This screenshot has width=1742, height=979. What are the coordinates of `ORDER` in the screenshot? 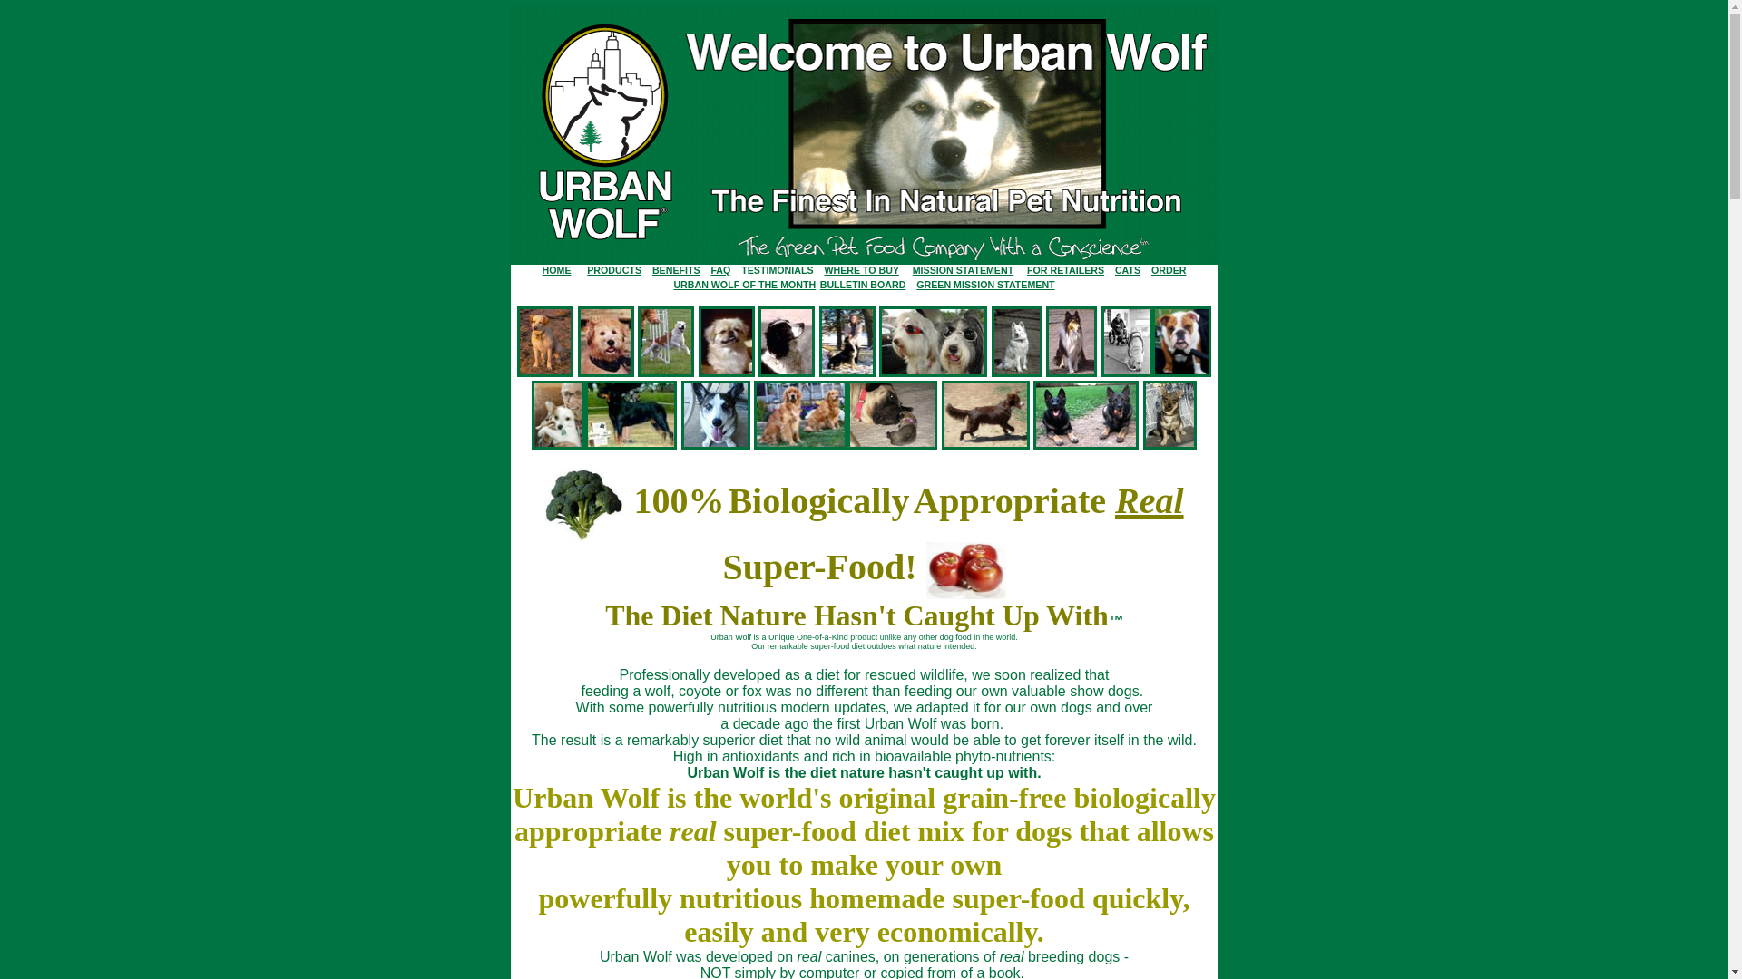 It's located at (1169, 270).